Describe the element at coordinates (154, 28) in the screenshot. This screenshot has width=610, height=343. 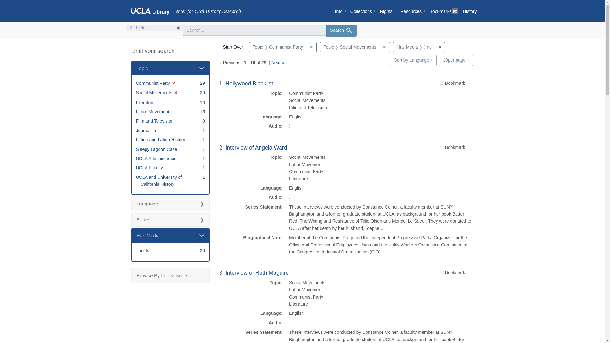
I see `Targeted search options` at that location.